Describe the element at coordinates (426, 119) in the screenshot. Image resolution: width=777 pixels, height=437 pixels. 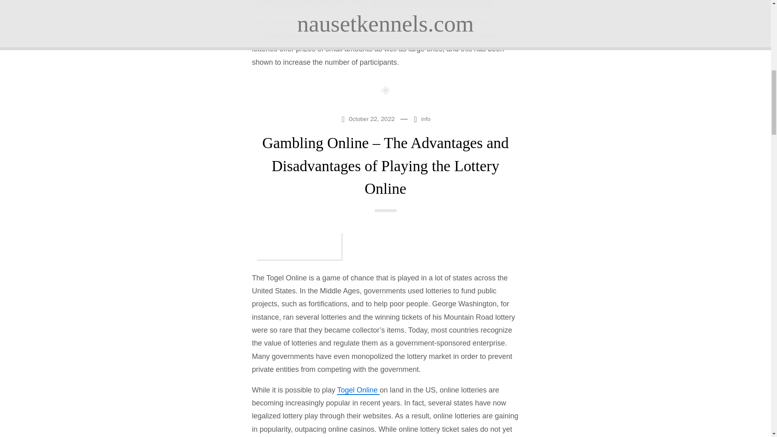
I see `info` at that location.